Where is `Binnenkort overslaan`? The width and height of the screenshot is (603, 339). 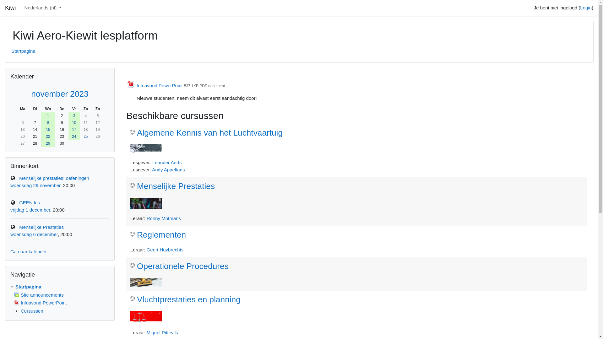
Binnenkort overslaan is located at coordinates (5, 157).